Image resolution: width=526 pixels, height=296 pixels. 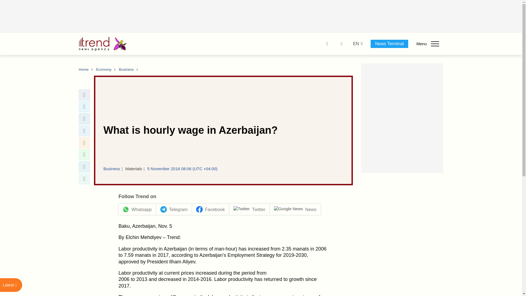 What do you see at coordinates (356, 44) in the screenshot?
I see `EN` at bounding box center [356, 44].